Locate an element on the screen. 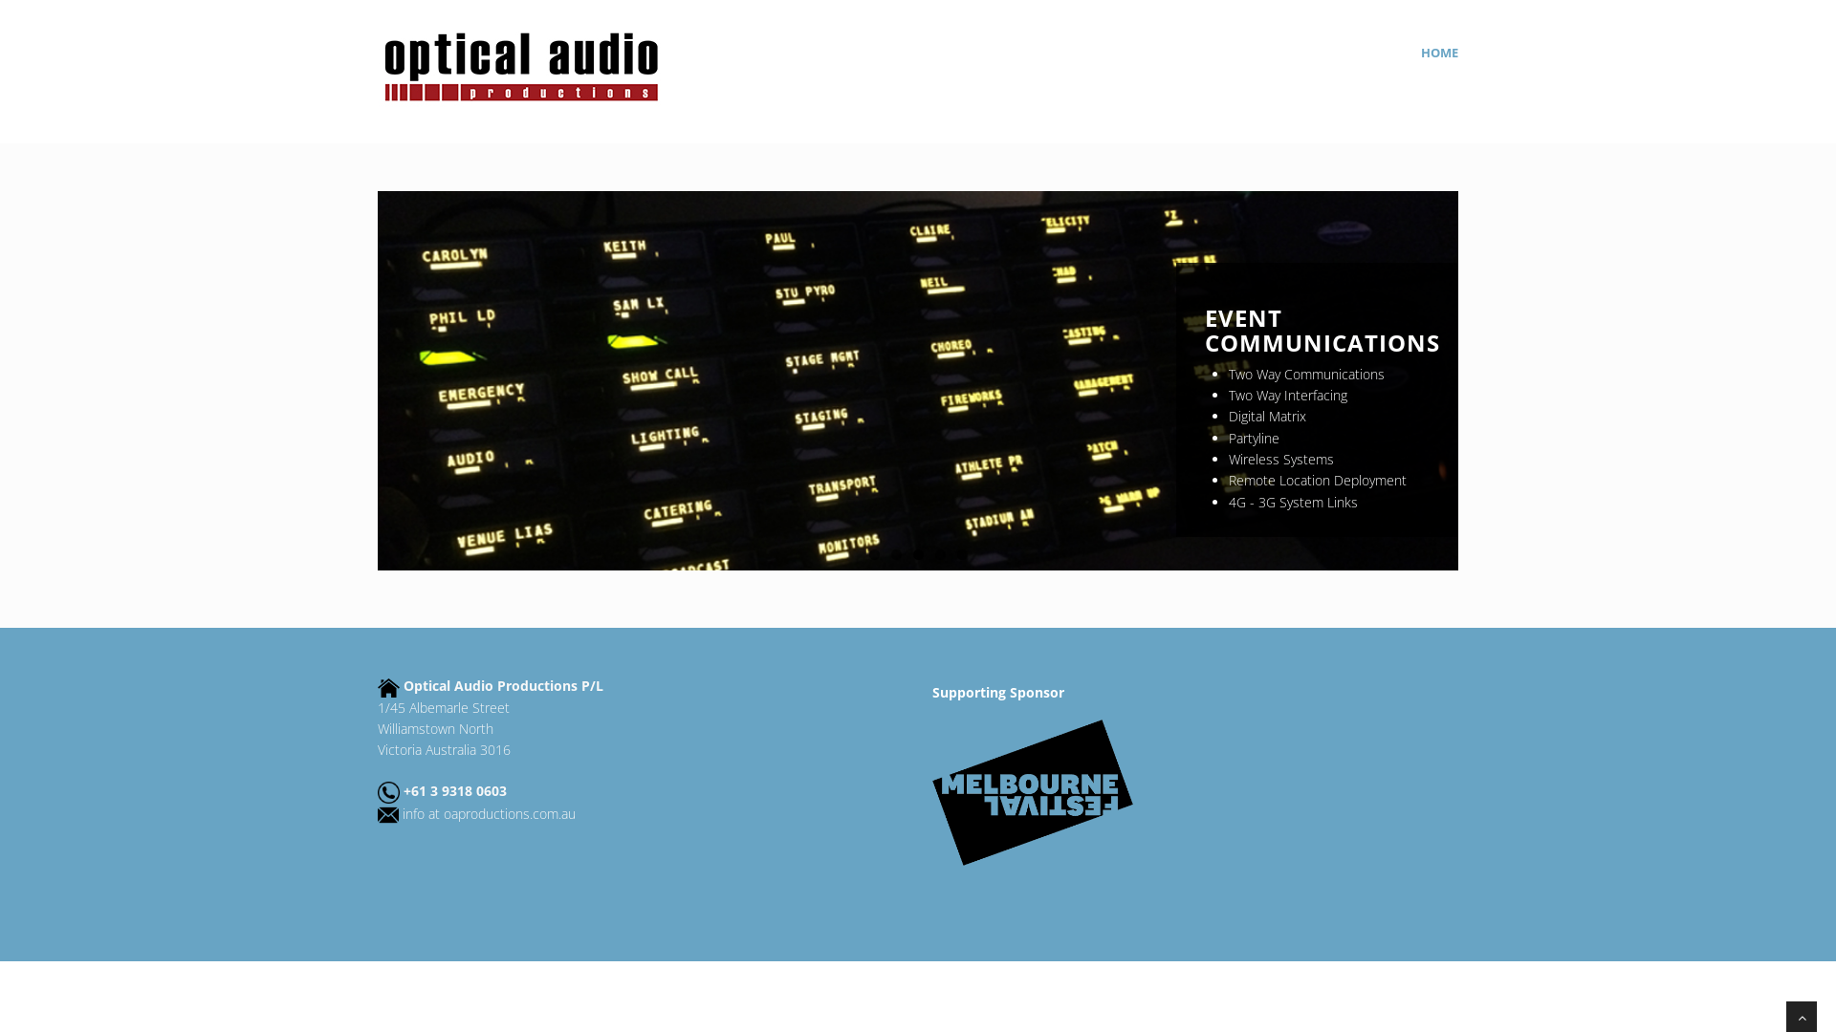 The image size is (1836, 1032). 1 is located at coordinates (874, 554).